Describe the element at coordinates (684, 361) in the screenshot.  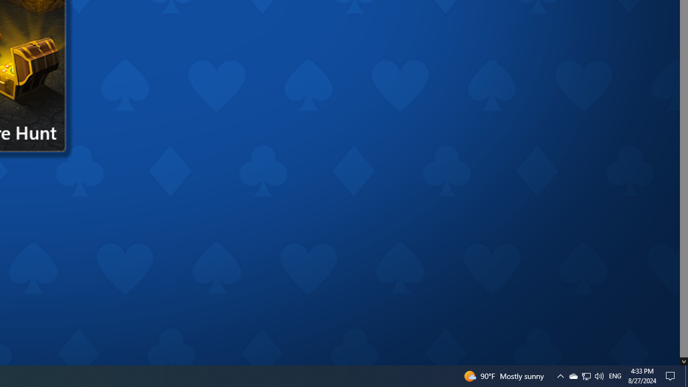
I see `AutomationID: down_arrow_0` at that location.